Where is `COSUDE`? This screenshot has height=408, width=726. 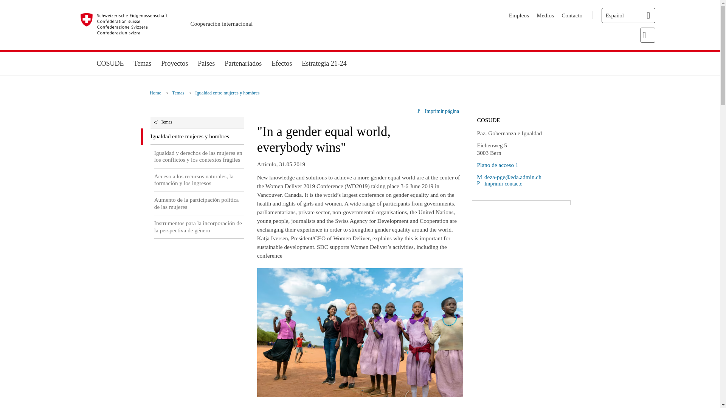
COSUDE is located at coordinates (110, 63).